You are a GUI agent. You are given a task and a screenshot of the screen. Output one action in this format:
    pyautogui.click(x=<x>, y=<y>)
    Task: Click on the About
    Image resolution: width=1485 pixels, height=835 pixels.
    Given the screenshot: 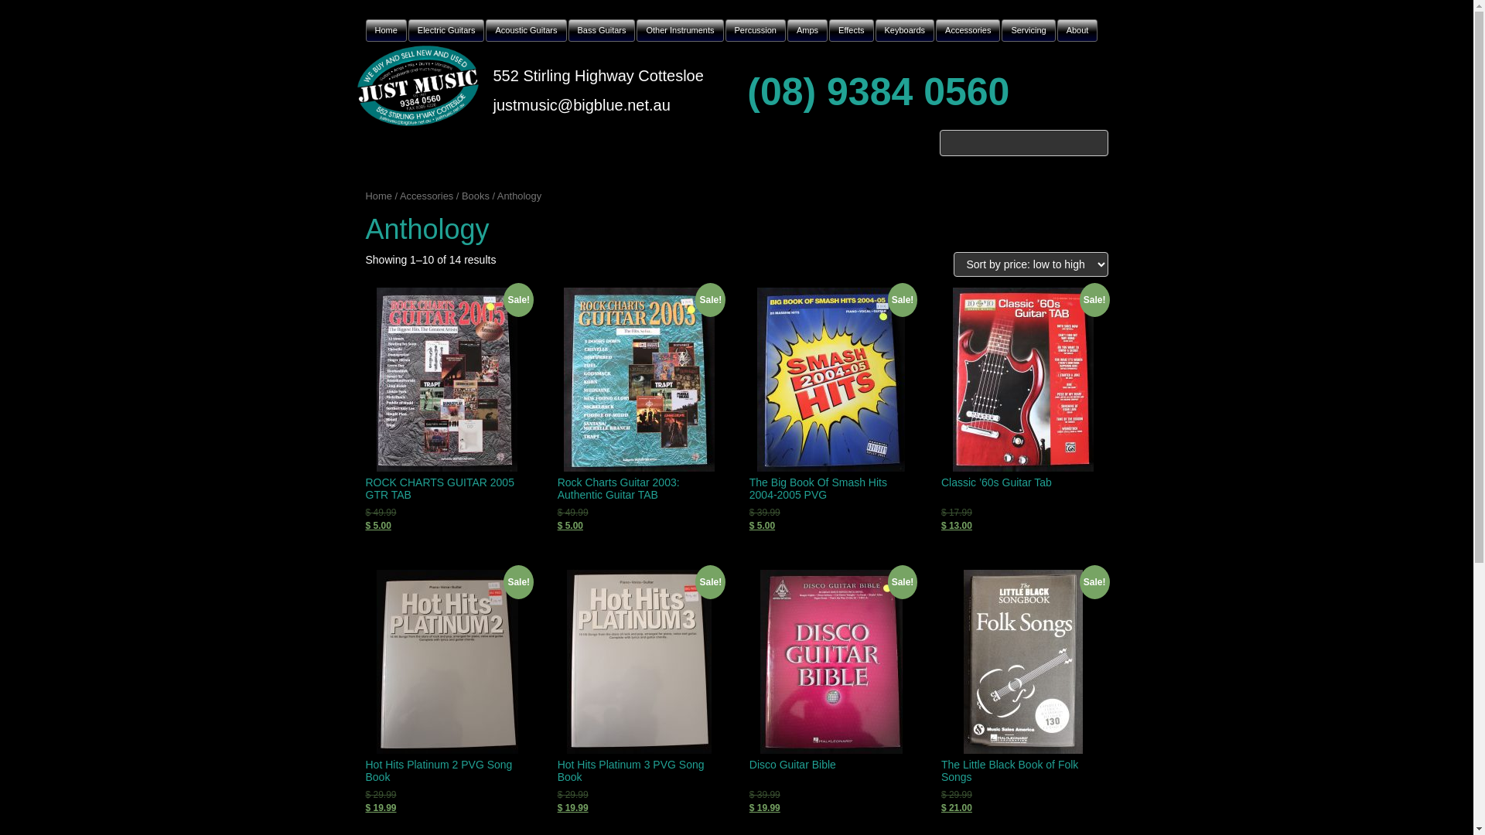 What is the action you would take?
    pyautogui.click(x=1078, y=31)
    